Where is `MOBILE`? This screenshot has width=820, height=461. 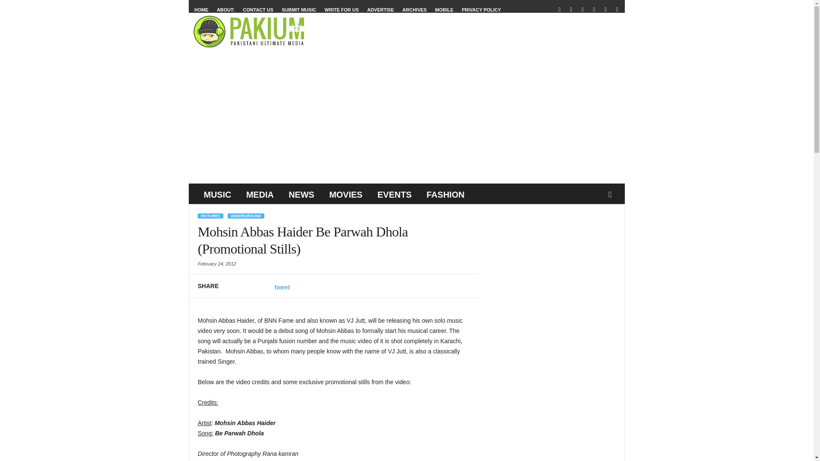 MOBILE is located at coordinates (444, 10).